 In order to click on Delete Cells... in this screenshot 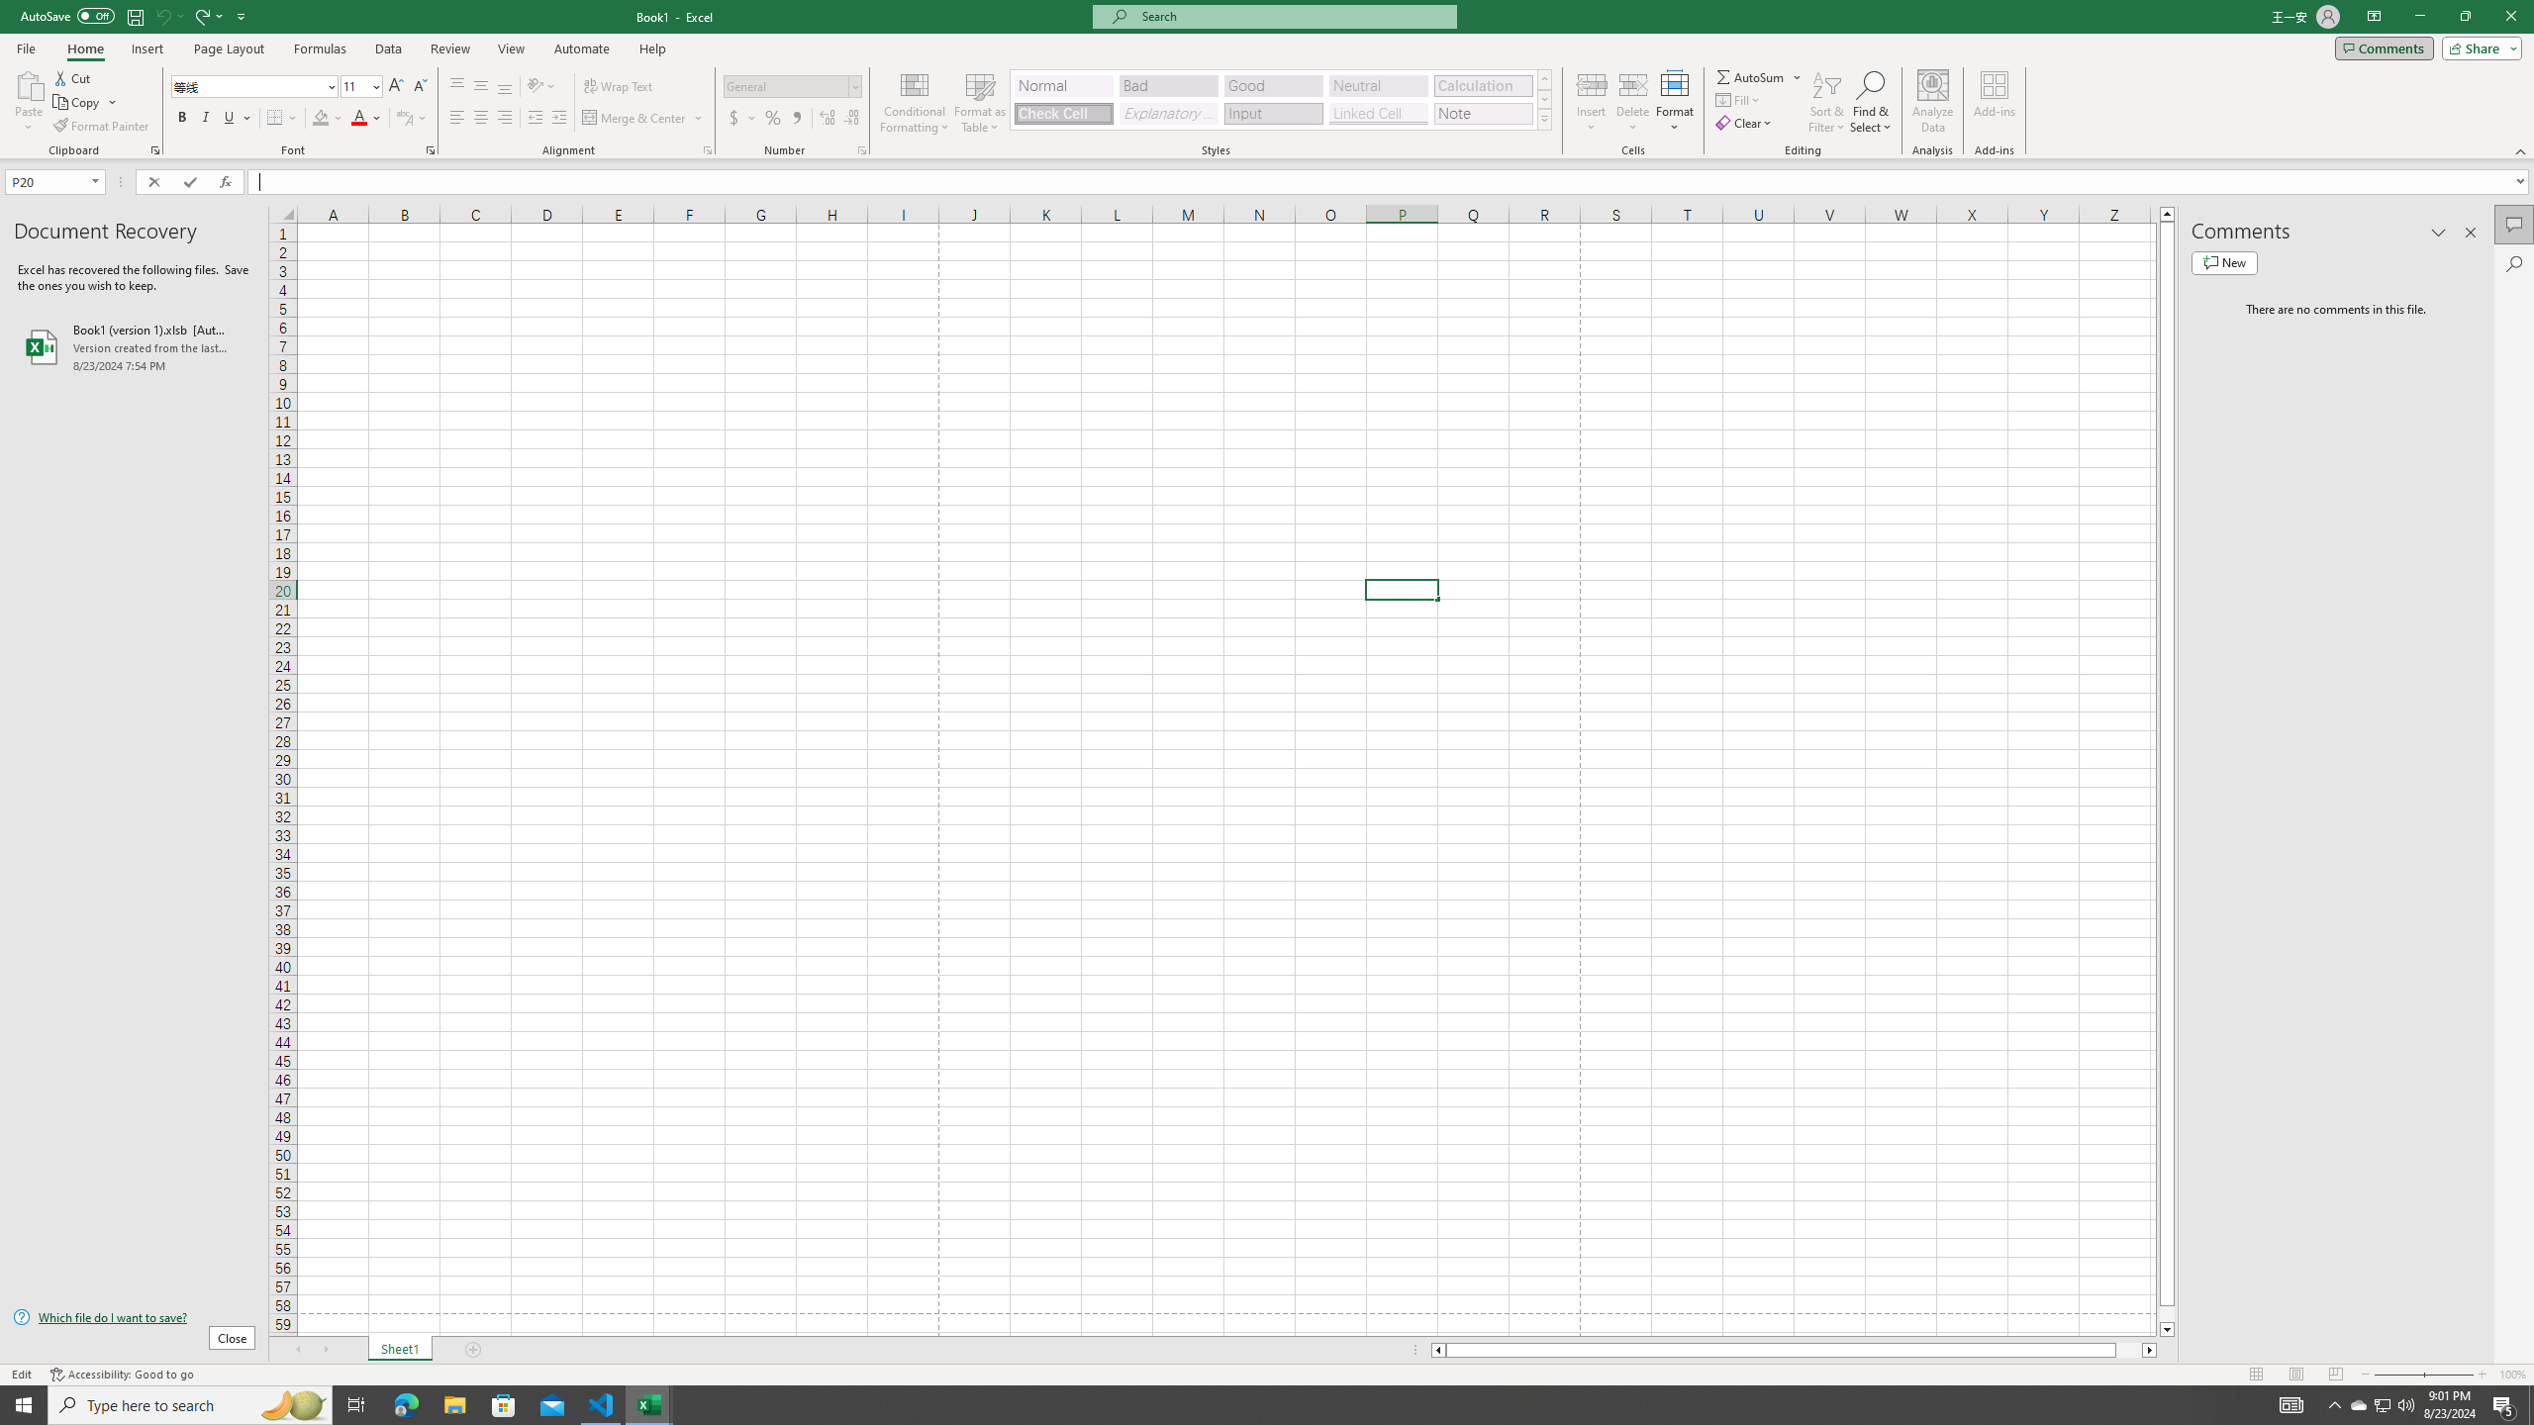, I will do `click(1633, 84)`.